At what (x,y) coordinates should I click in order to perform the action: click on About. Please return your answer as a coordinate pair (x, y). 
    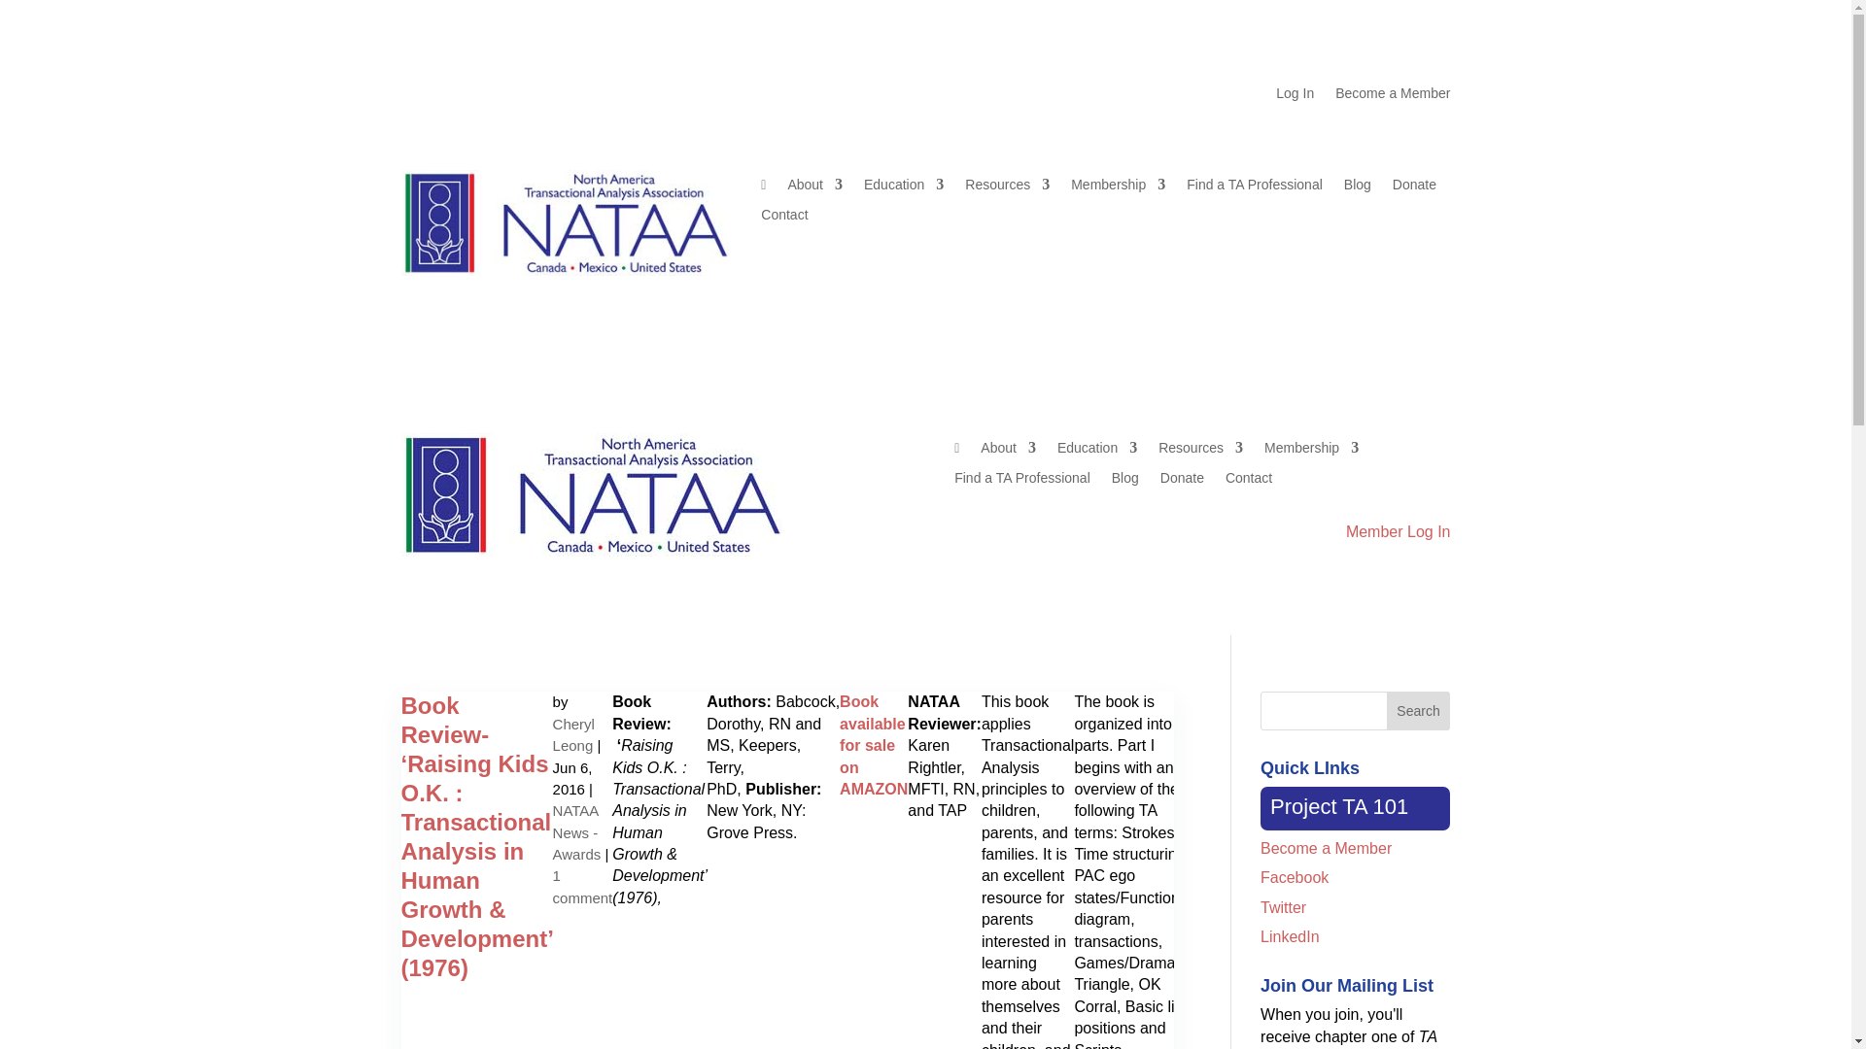
    Looking at the image, I should click on (814, 188).